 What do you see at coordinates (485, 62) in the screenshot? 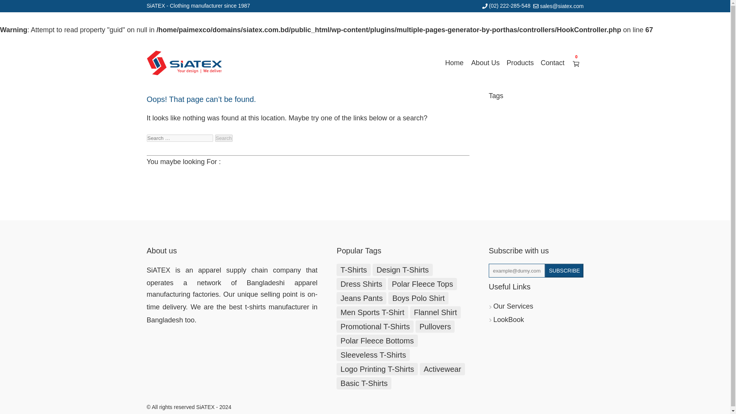
I see `About Us` at bounding box center [485, 62].